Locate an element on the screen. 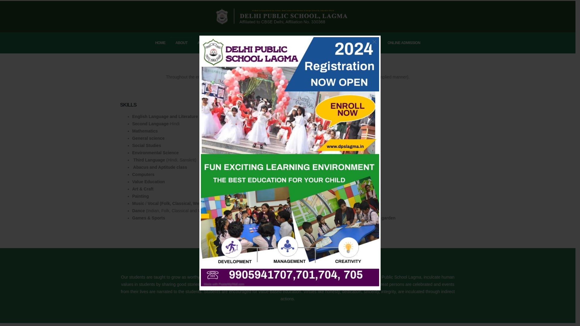 The image size is (580, 326). ACADEMICS is located at coordinates (237, 43).